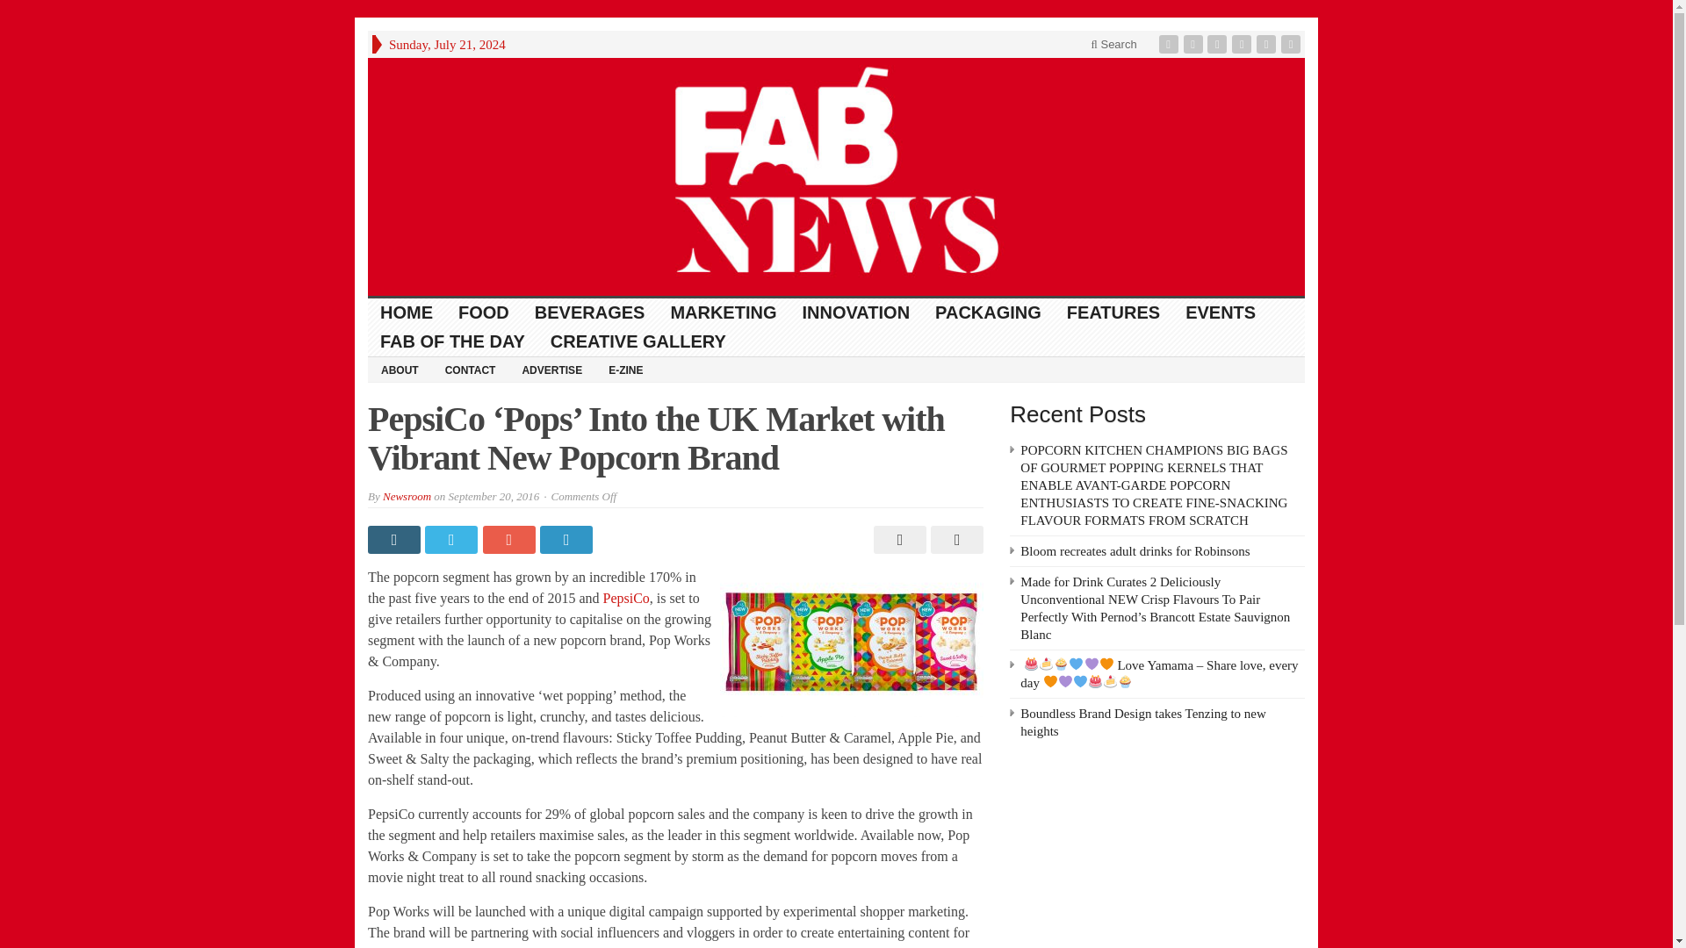 This screenshot has height=948, width=1686. What do you see at coordinates (453, 539) in the screenshot?
I see `Share on Twitter` at bounding box center [453, 539].